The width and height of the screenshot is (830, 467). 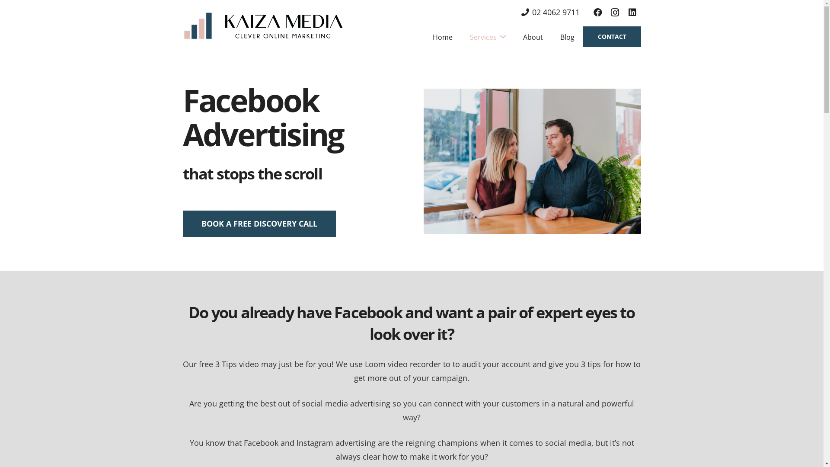 I want to click on Instagram, so click(x=615, y=13).